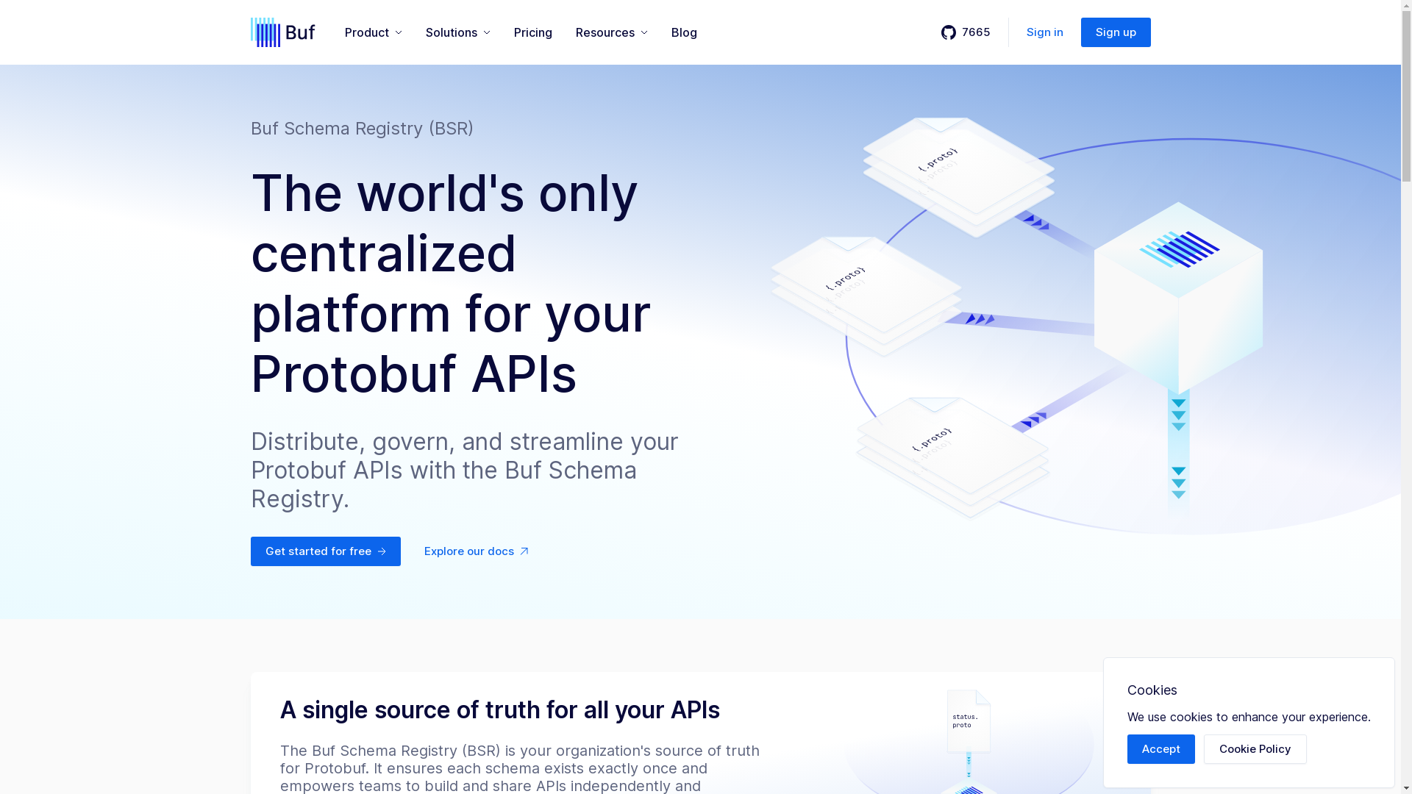  Describe the element at coordinates (966, 32) in the screenshot. I see `7665` at that location.